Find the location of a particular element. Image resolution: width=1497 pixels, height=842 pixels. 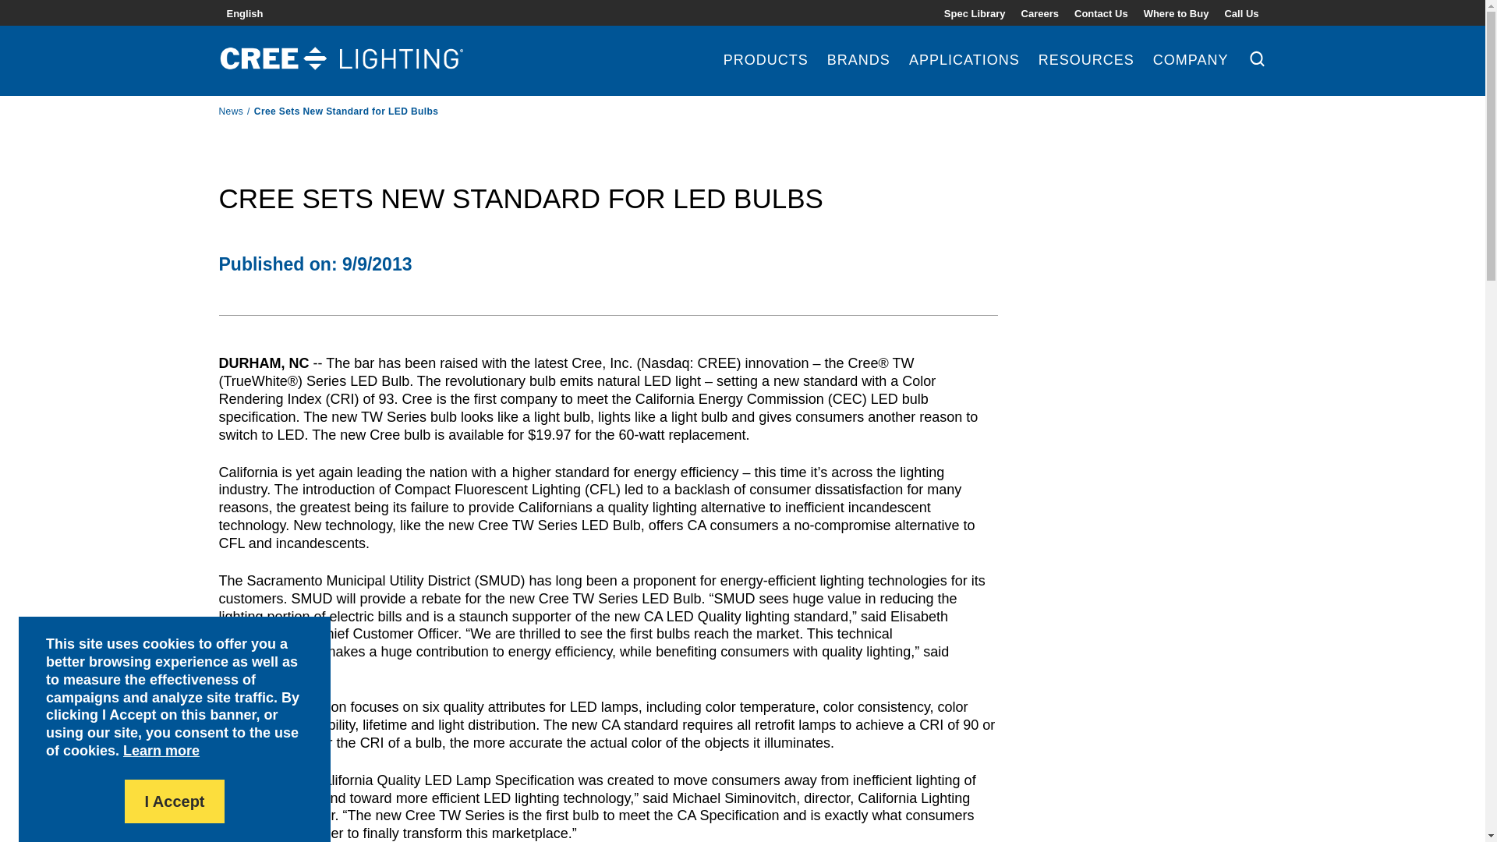

PRODUCTS is located at coordinates (766, 74).